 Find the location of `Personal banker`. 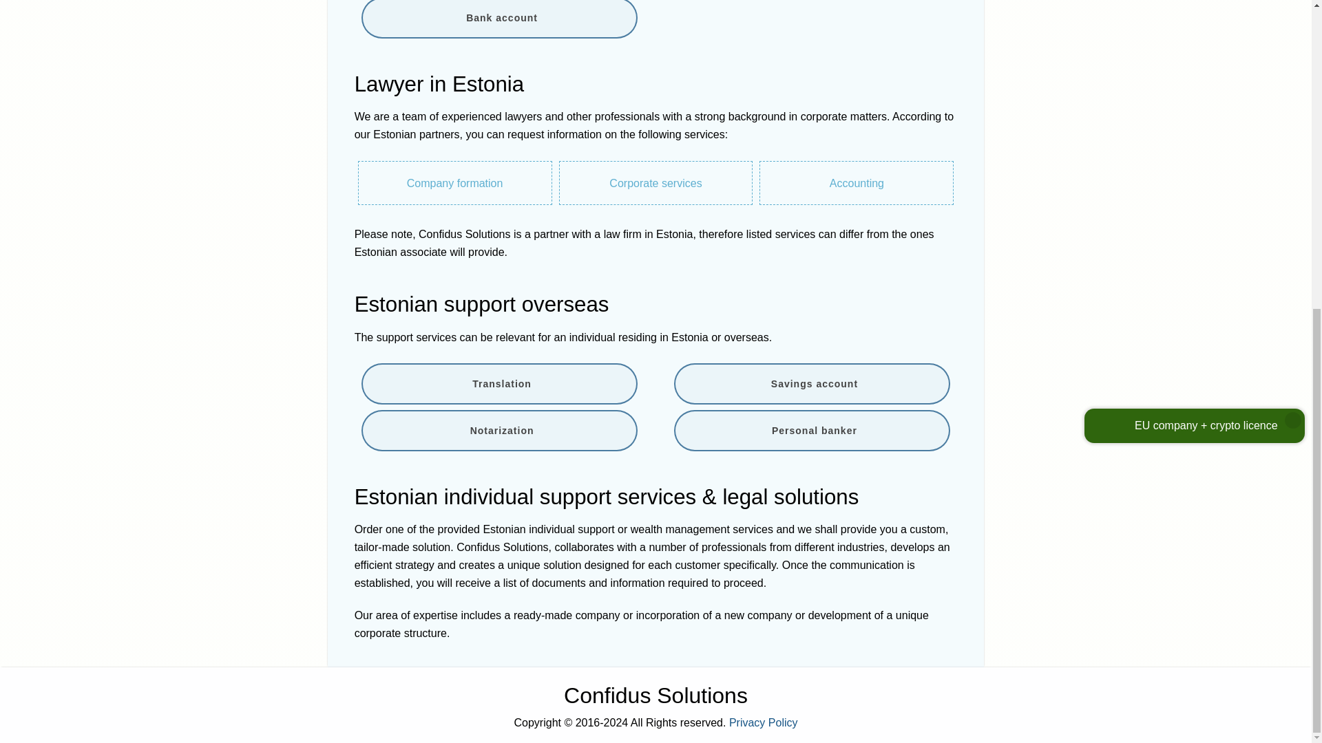

Personal banker is located at coordinates (812, 431).